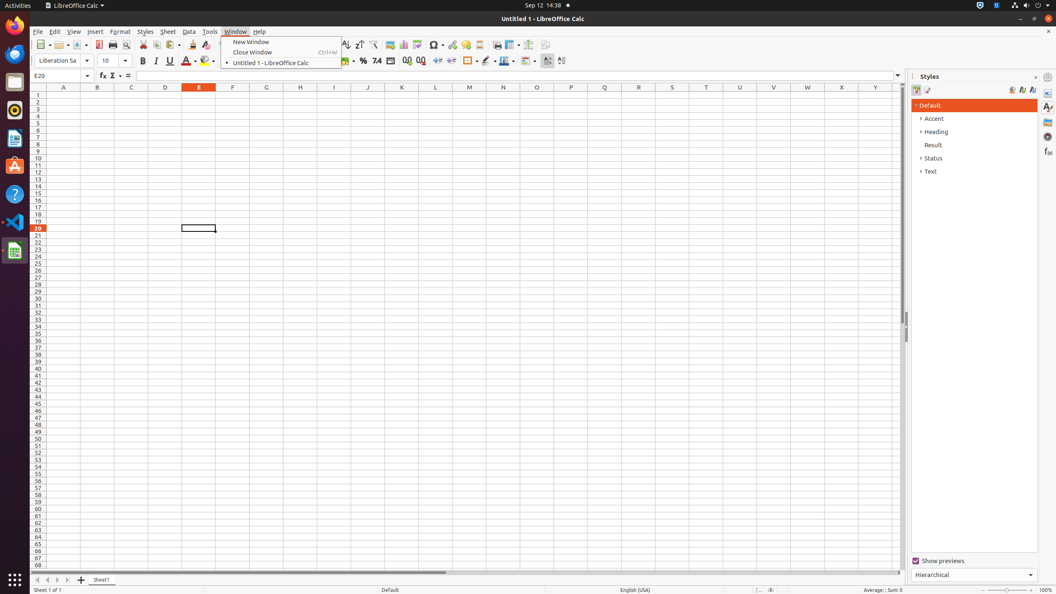  Describe the element at coordinates (38, 31) in the screenshot. I see `File` at that location.